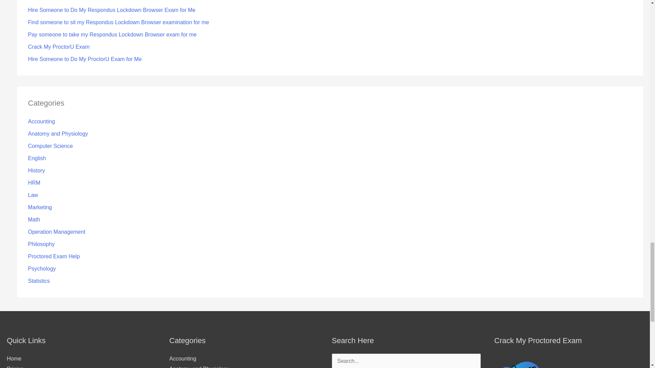 The height and width of the screenshot is (368, 655). I want to click on Anatomy and Physiology, so click(58, 134).